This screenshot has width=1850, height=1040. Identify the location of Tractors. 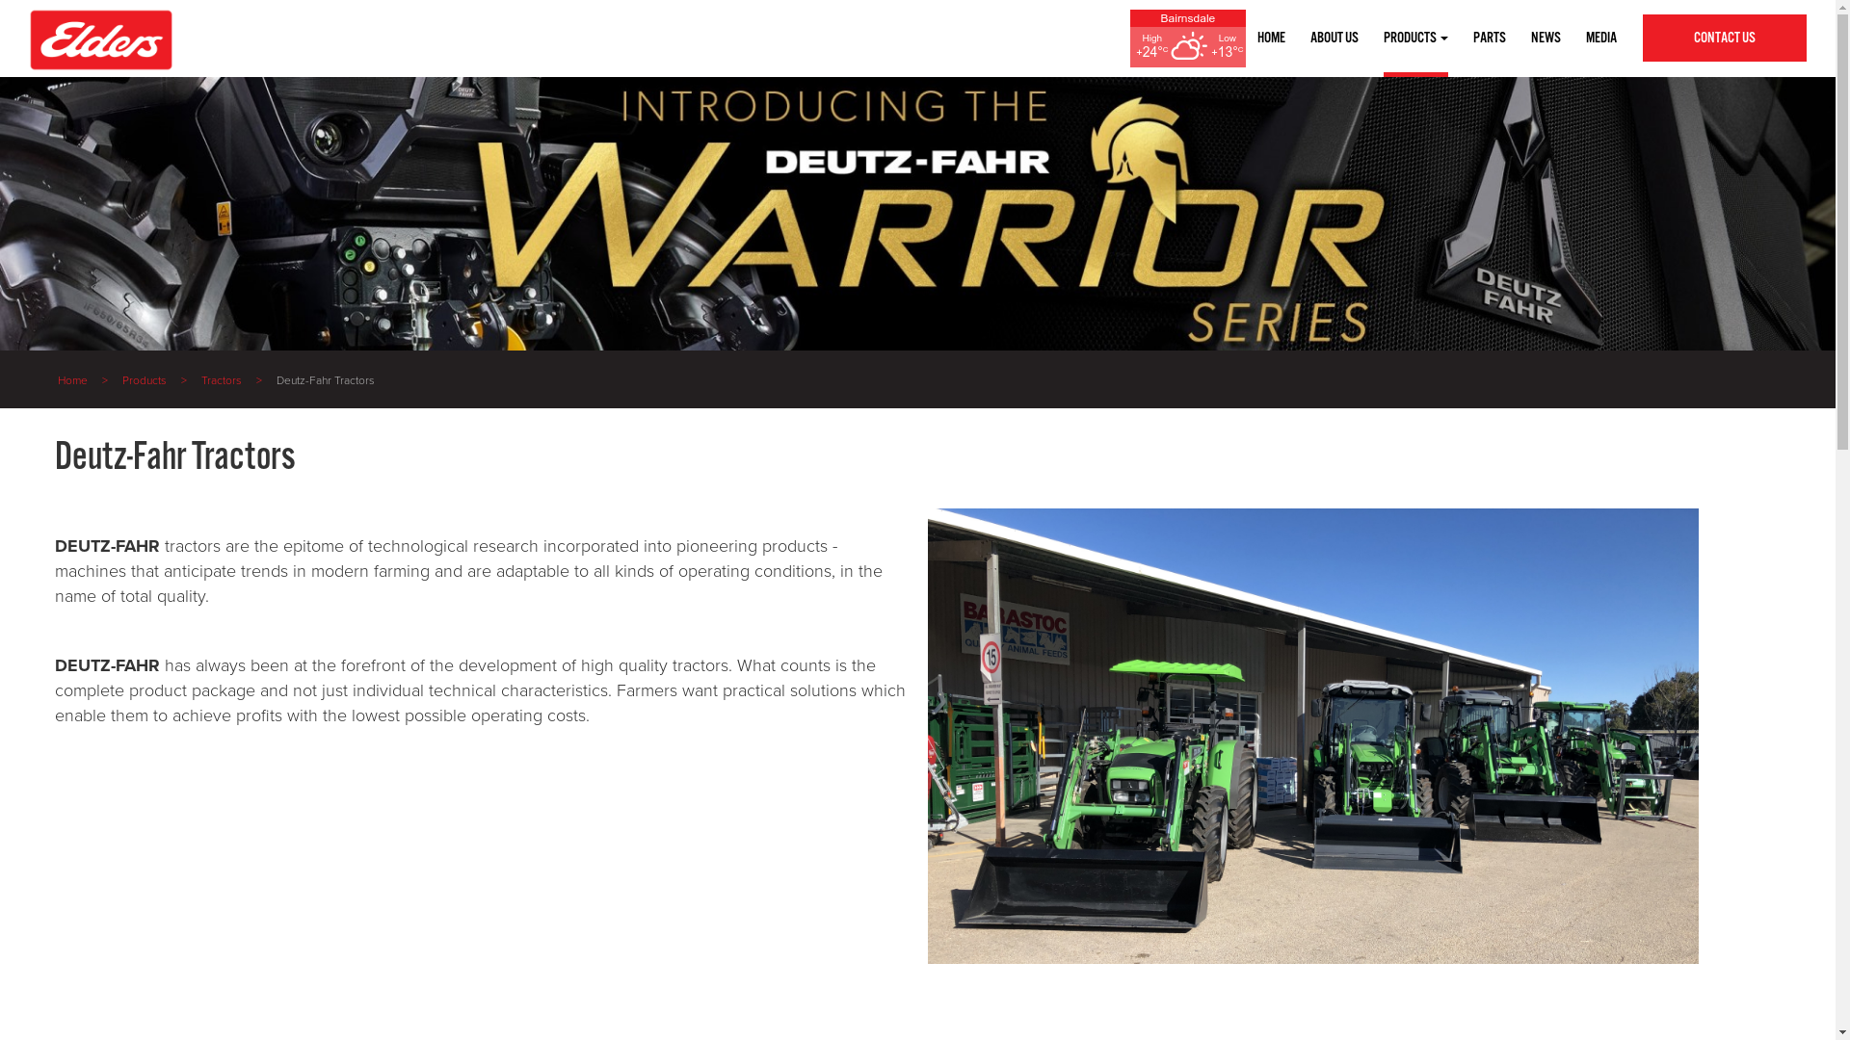
(229, 380).